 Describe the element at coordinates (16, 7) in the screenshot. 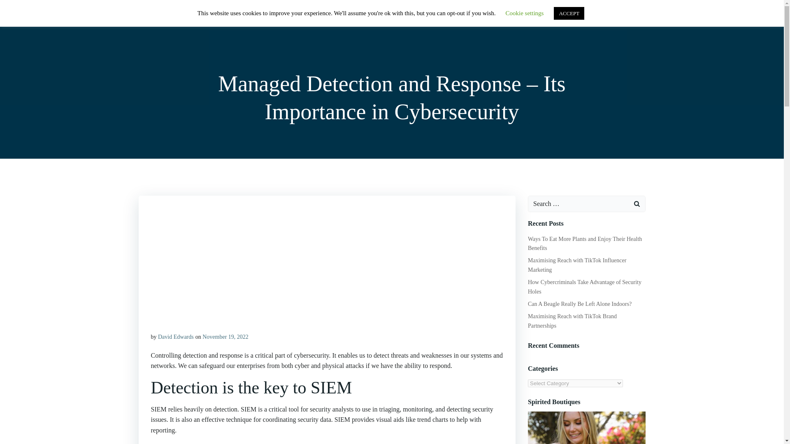

I see `Search ` at that location.